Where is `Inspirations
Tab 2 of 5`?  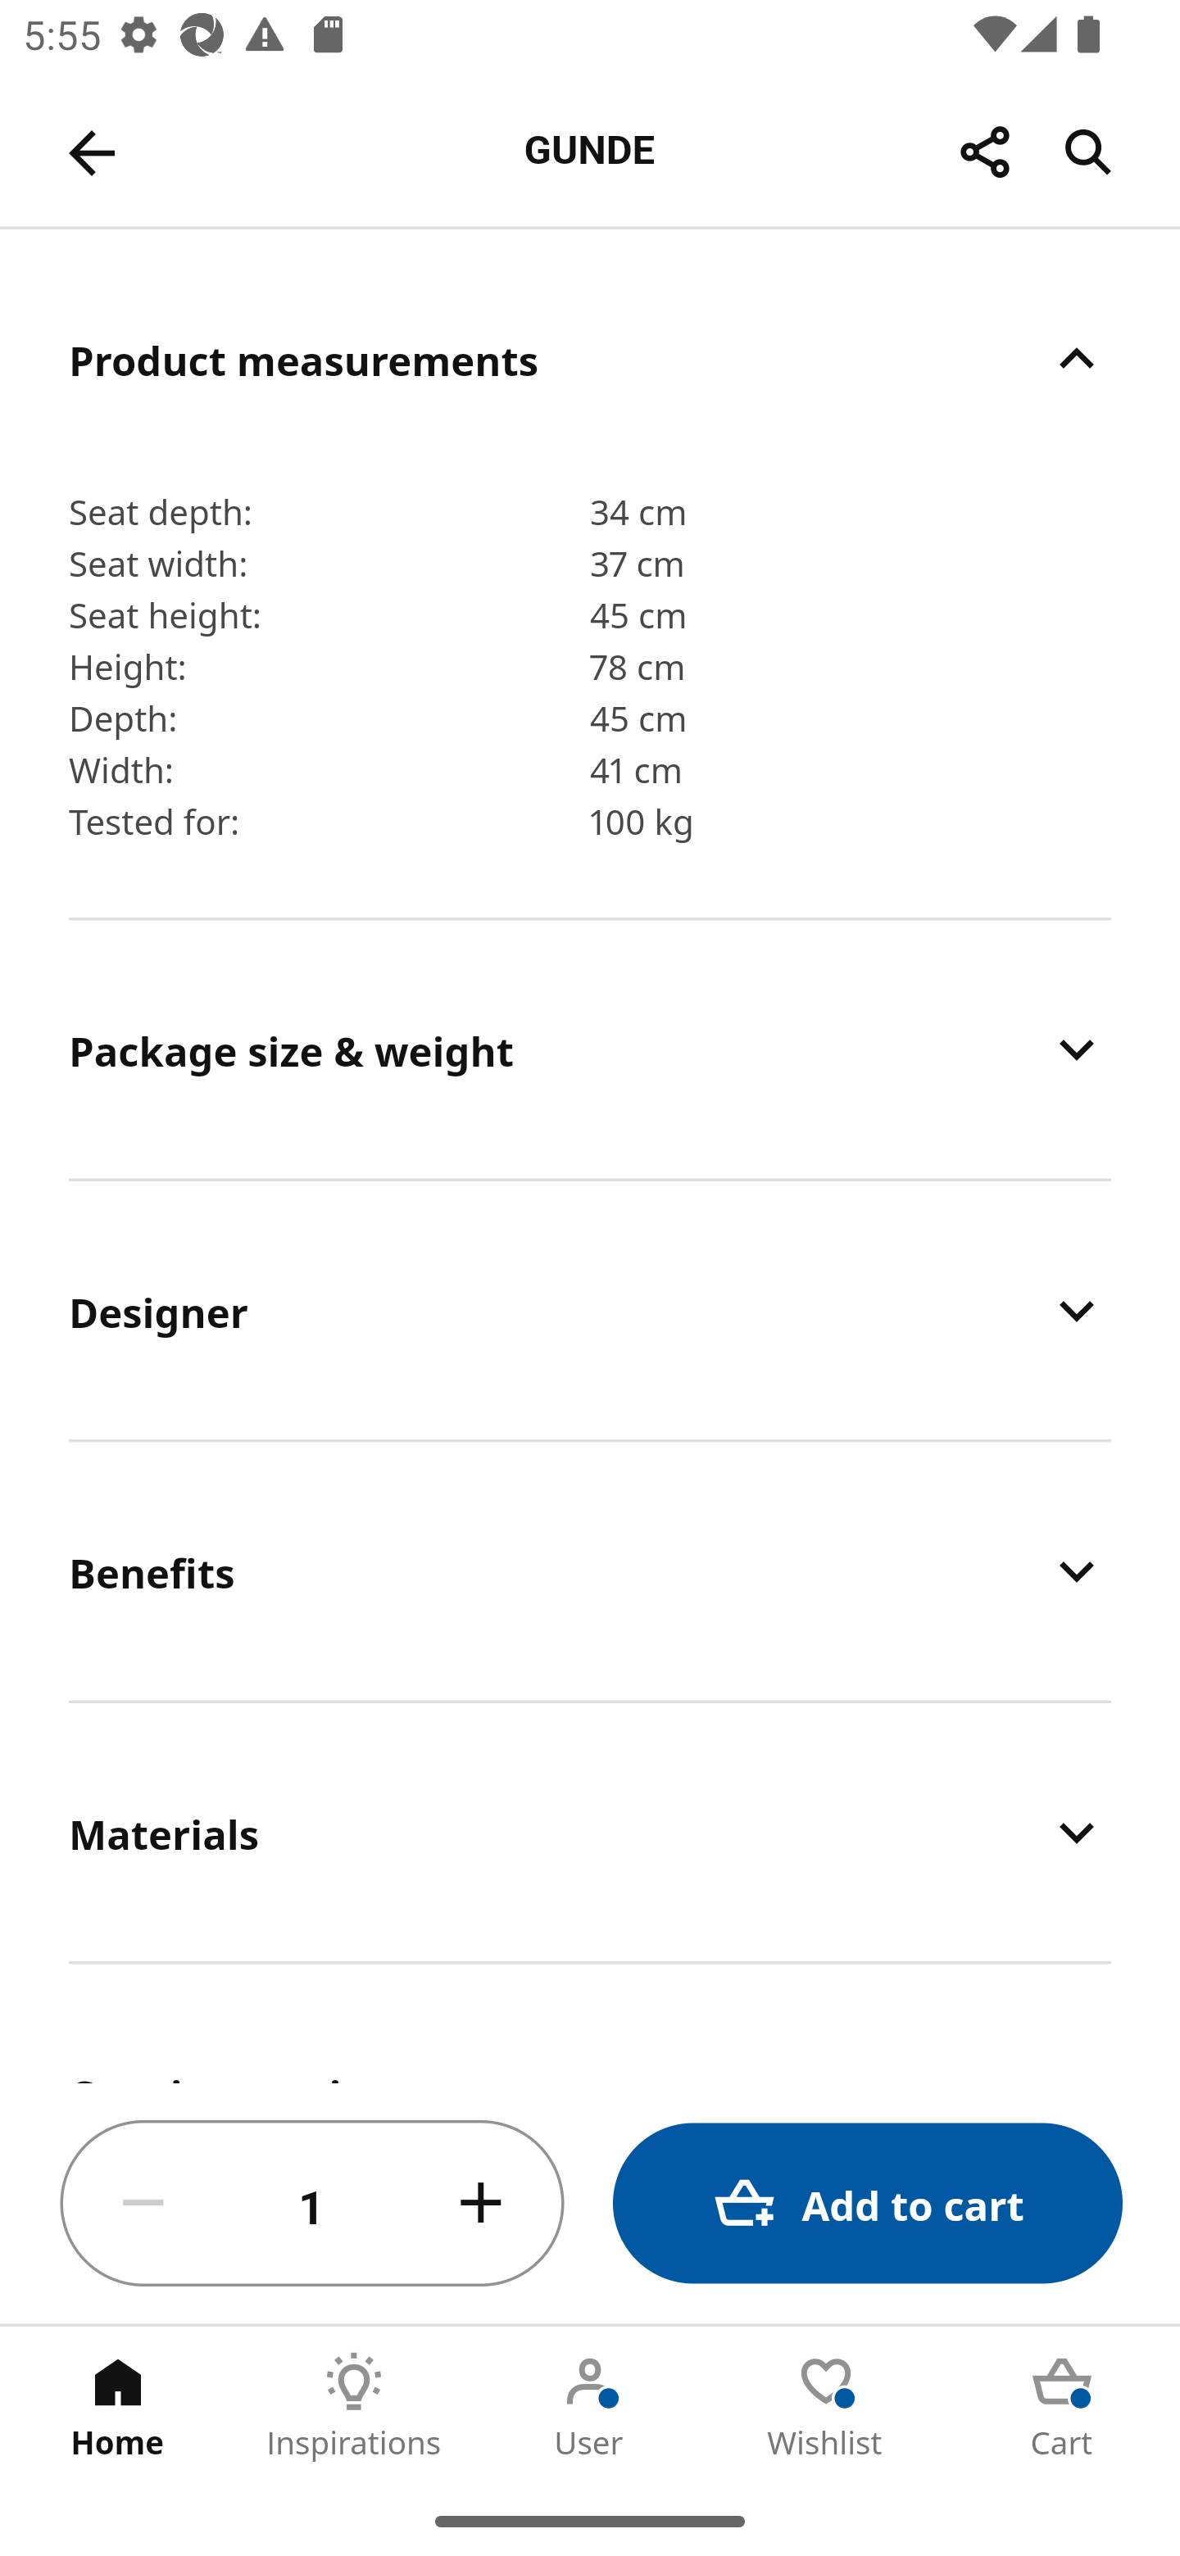 Inspirations
Tab 2 of 5 is located at coordinates (354, 2406).